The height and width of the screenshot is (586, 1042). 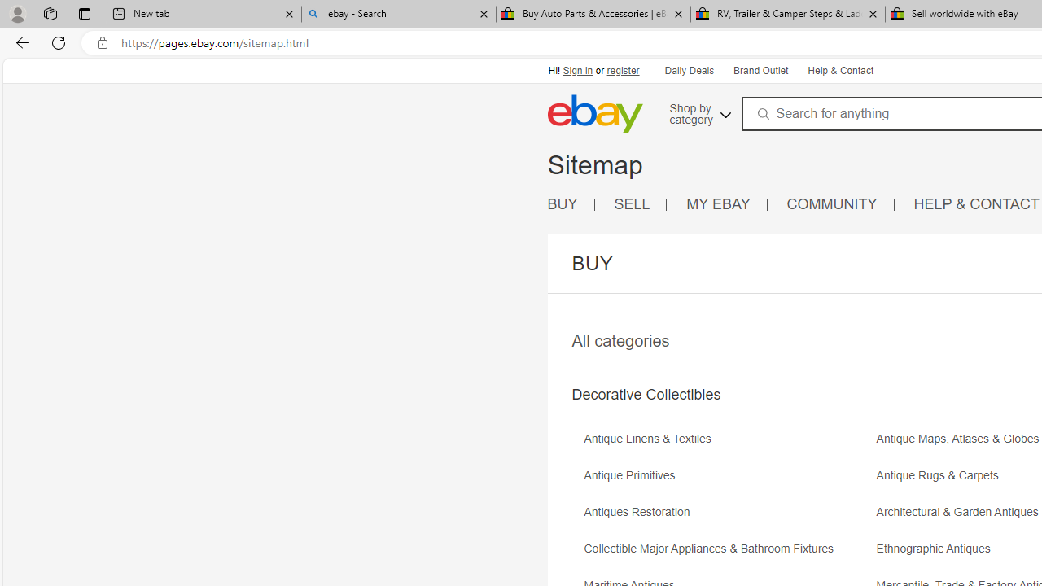 What do you see at coordinates (941, 475) in the screenshot?
I see `Antique Rugs & Carpets` at bounding box center [941, 475].